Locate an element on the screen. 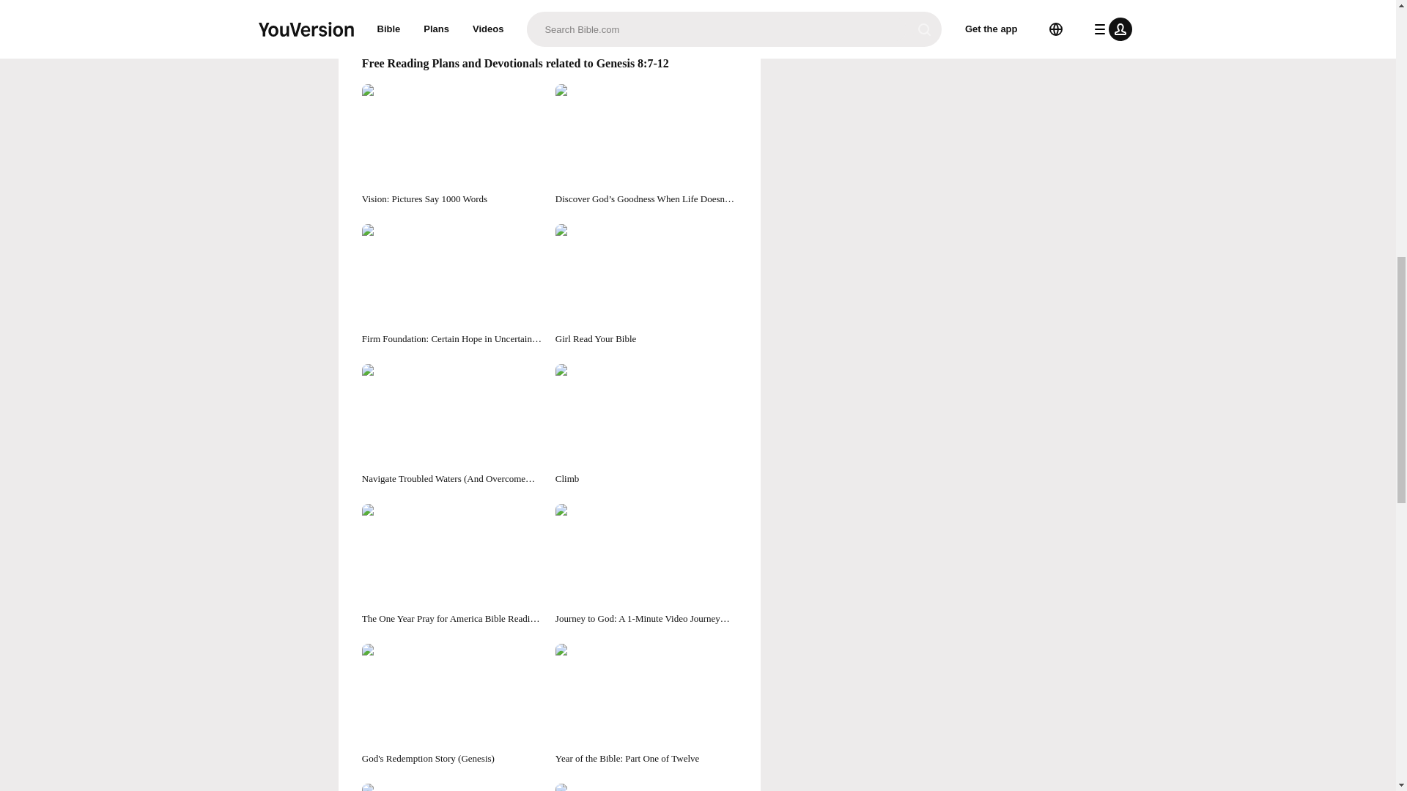 Image resolution: width=1407 pixels, height=791 pixels. Journey to God: A 1-Minute Video Journey Through the Bible is located at coordinates (646, 565).